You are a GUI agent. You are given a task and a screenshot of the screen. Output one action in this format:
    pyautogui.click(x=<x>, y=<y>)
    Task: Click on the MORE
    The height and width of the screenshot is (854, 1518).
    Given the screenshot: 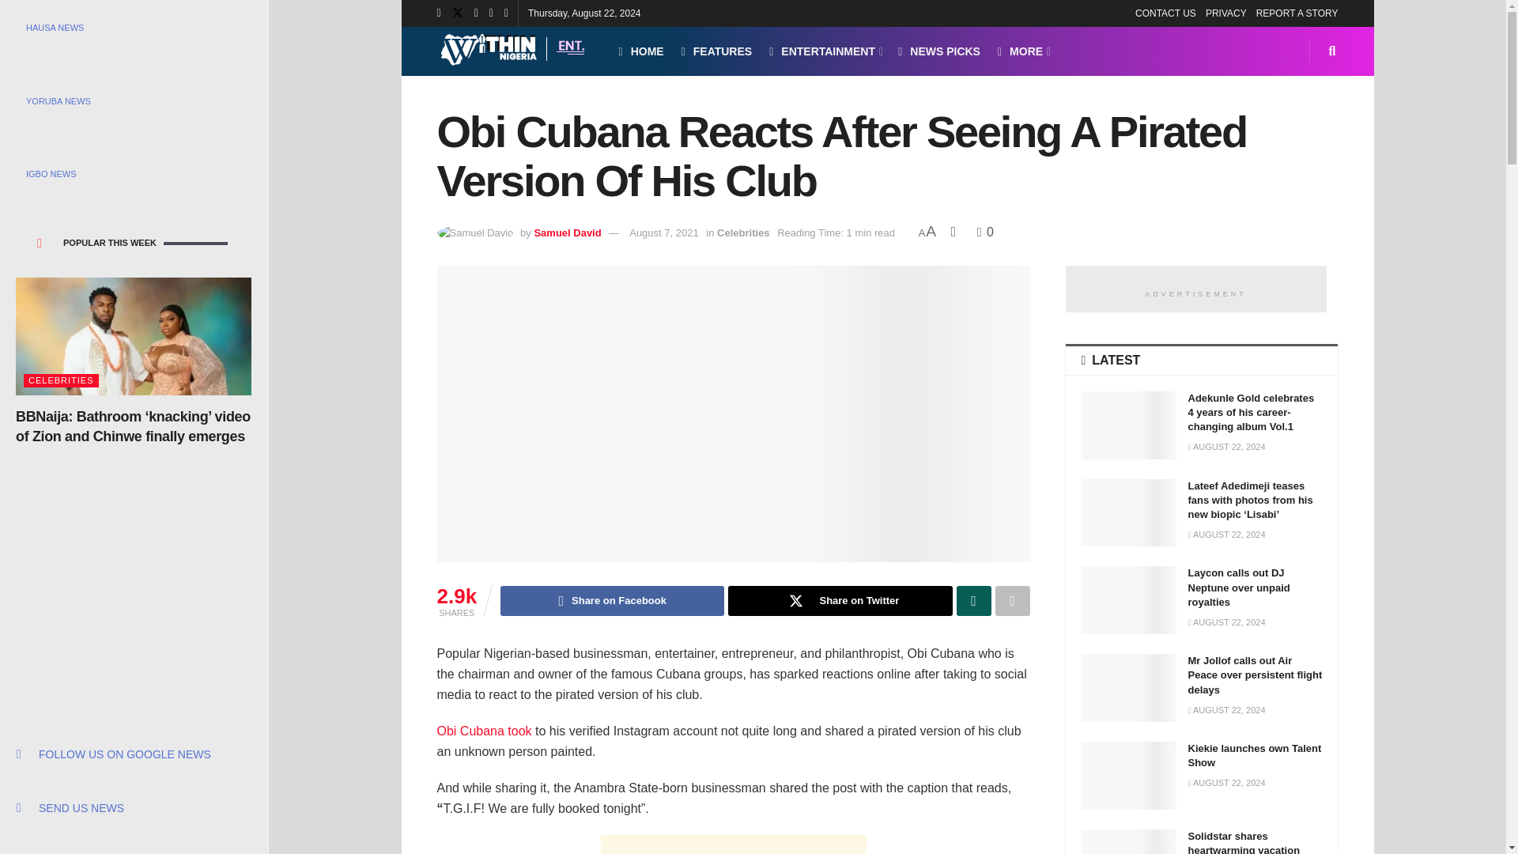 What is the action you would take?
    pyautogui.click(x=1023, y=51)
    